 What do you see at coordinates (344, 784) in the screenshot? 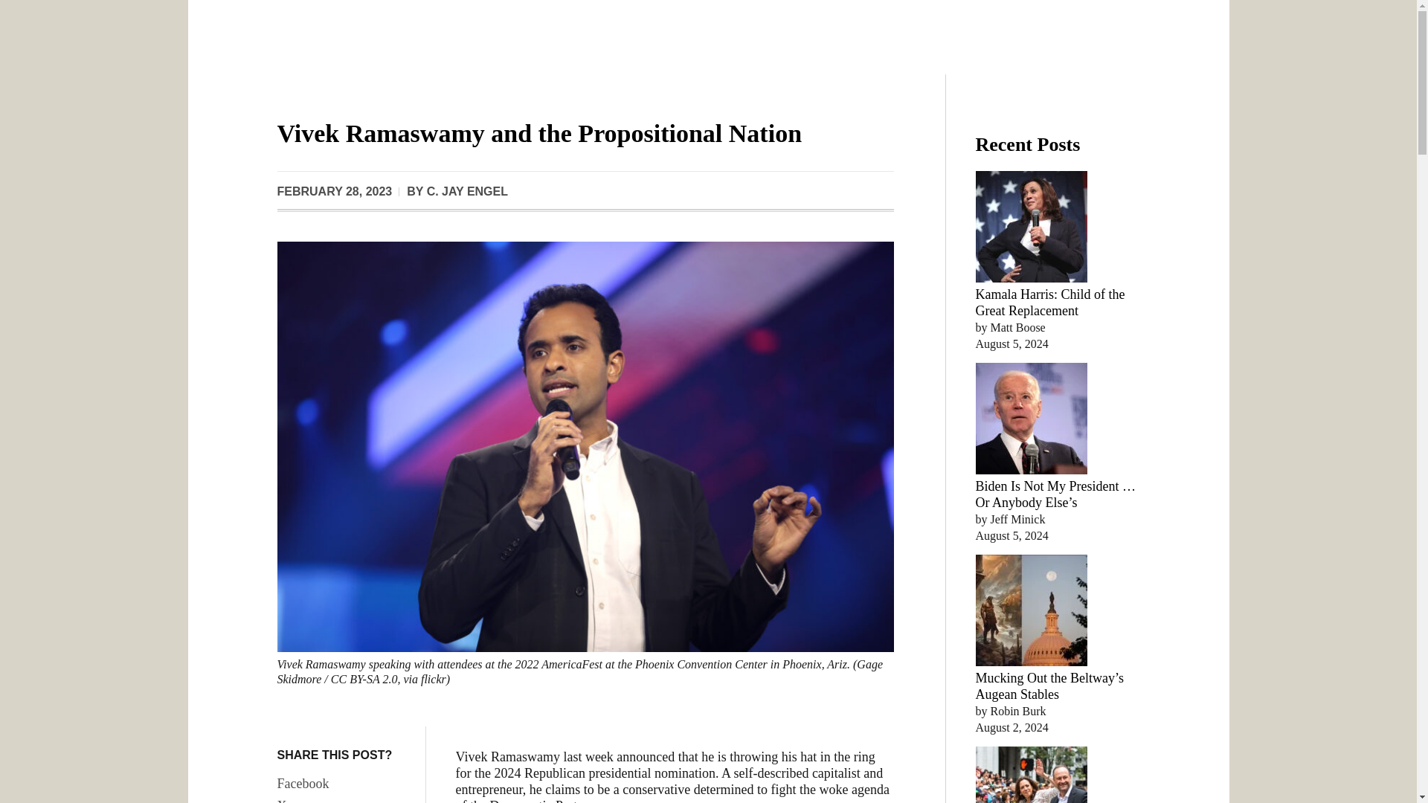
I see `Facebook` at bounding box center [344, 784].